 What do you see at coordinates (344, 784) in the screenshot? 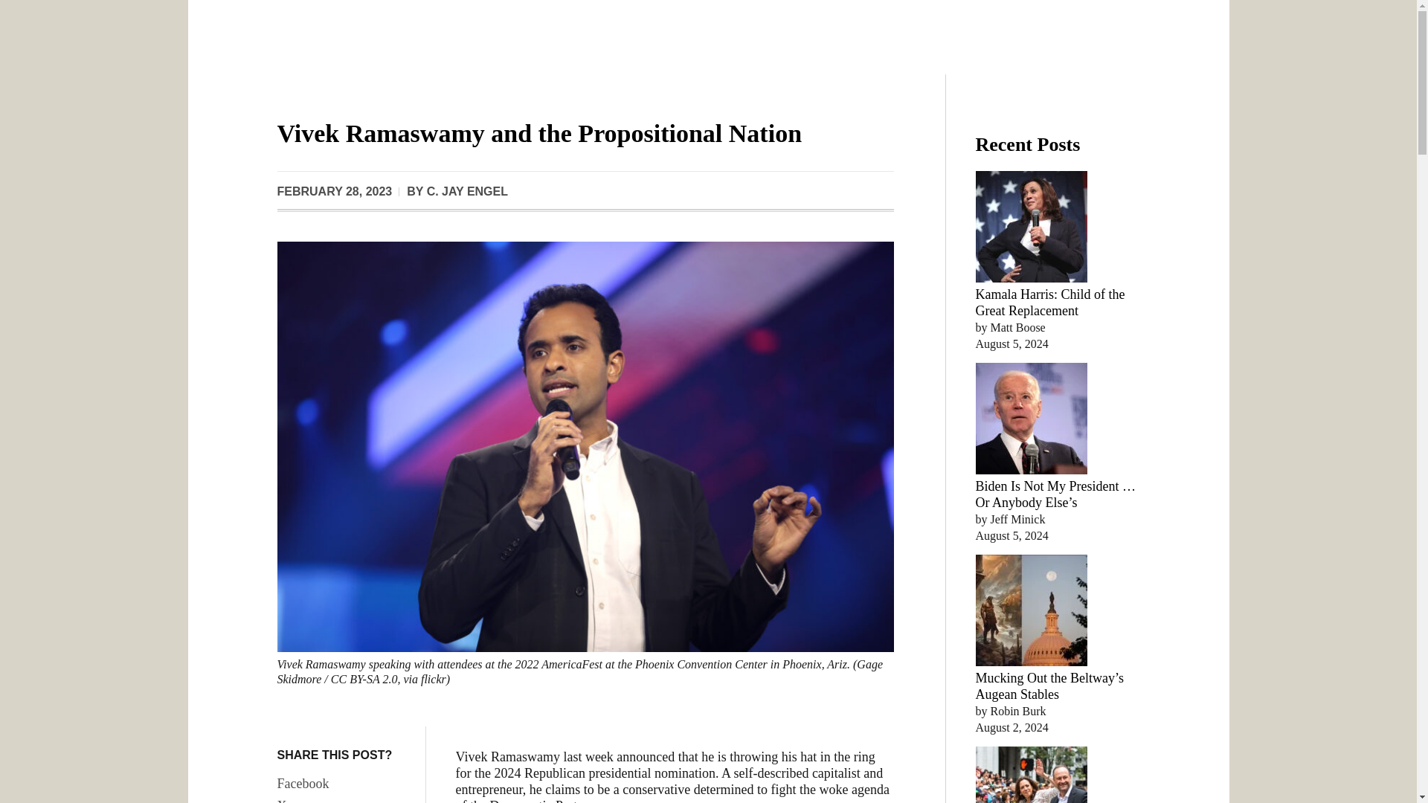
I see `Facebook` at bounding box center [344, 784].